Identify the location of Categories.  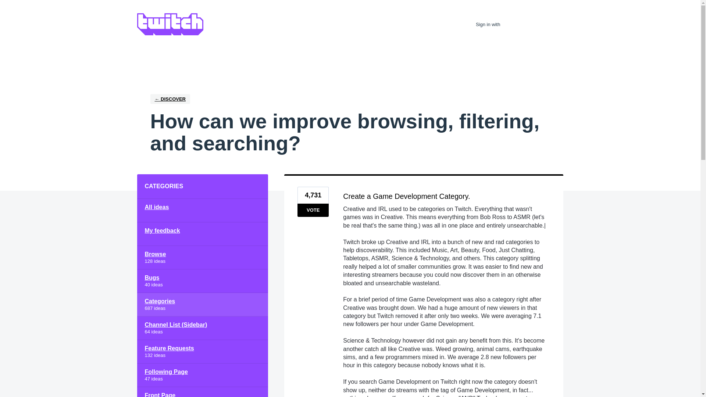
(202, 304).